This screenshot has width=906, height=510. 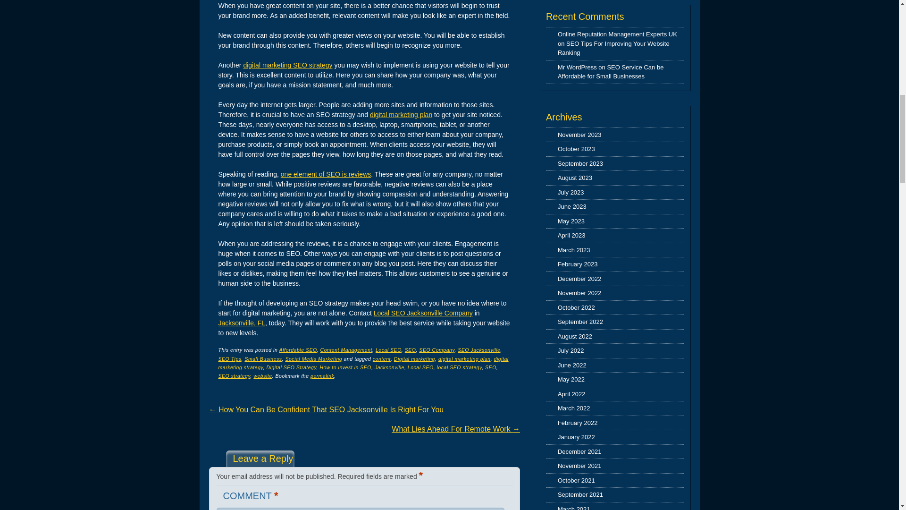 I want to click on Digital marketing, so click(x=414, y=358).